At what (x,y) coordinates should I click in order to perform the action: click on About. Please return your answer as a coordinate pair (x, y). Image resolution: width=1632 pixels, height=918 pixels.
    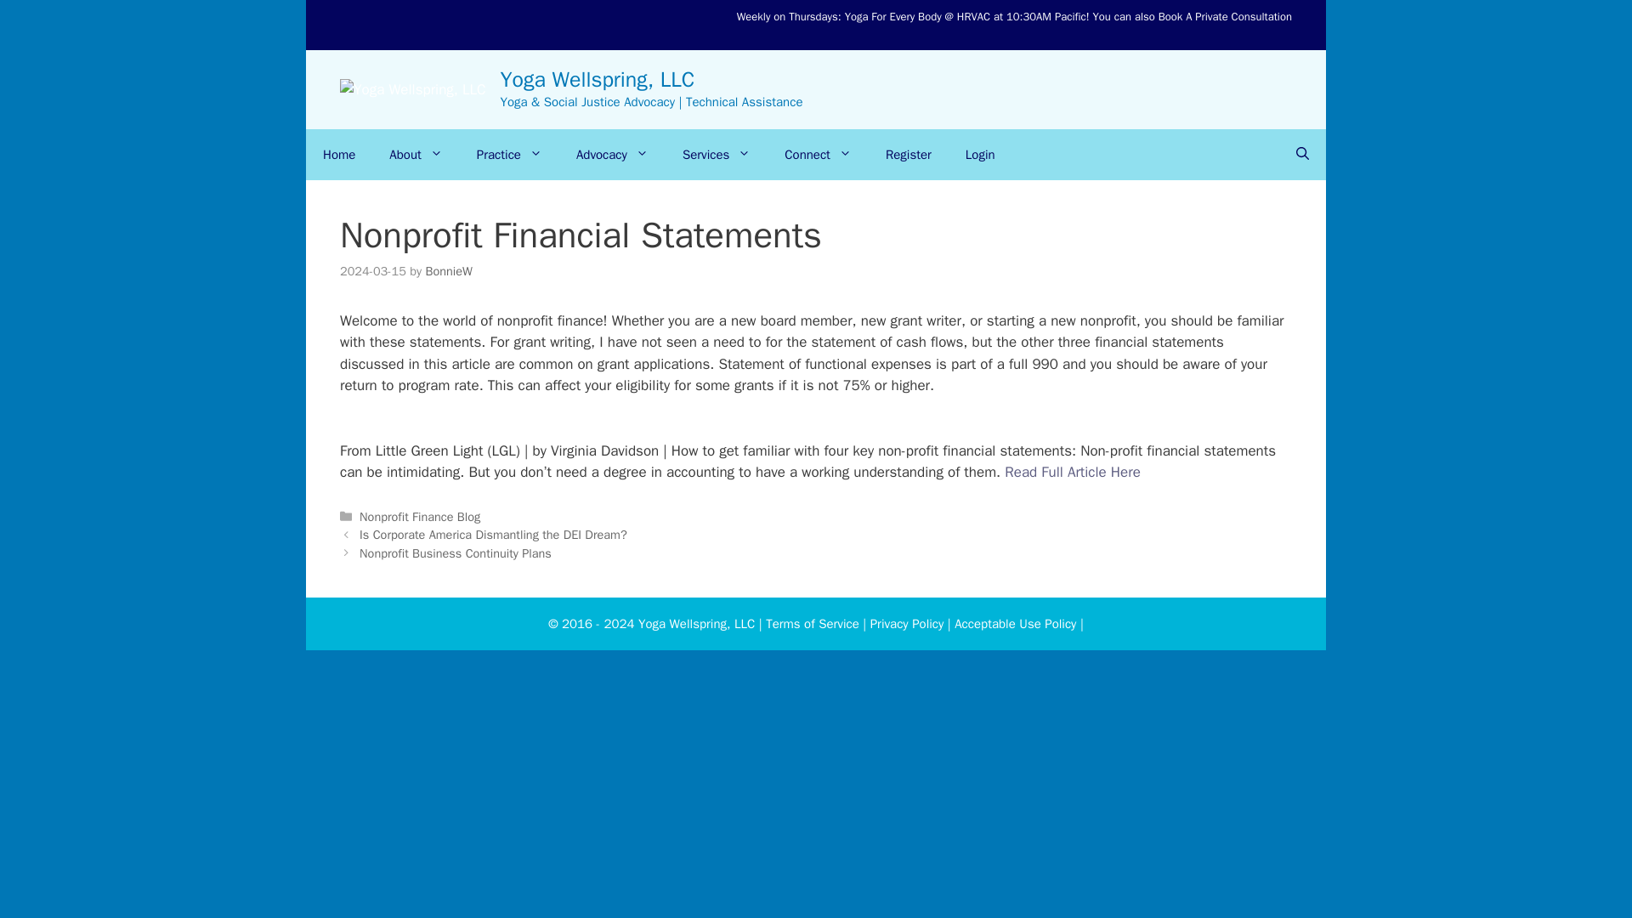
    Looking at the image, I should click on (415, 155).